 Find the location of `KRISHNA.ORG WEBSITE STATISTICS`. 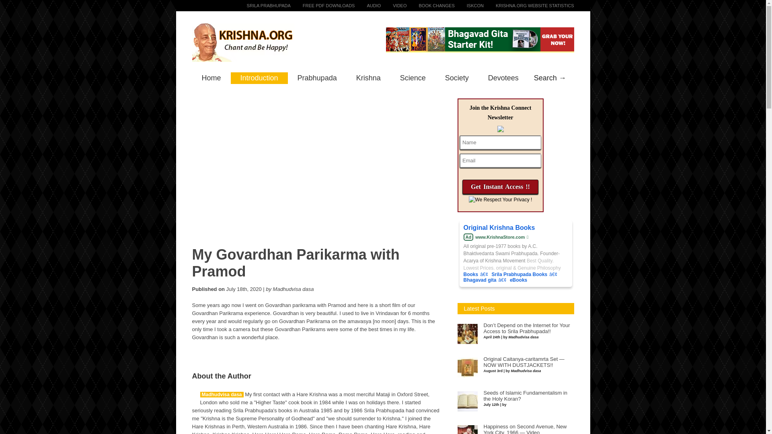

KRISHNA.ORG WEBSITE STATISTICS is located at coordinates (529, 6).